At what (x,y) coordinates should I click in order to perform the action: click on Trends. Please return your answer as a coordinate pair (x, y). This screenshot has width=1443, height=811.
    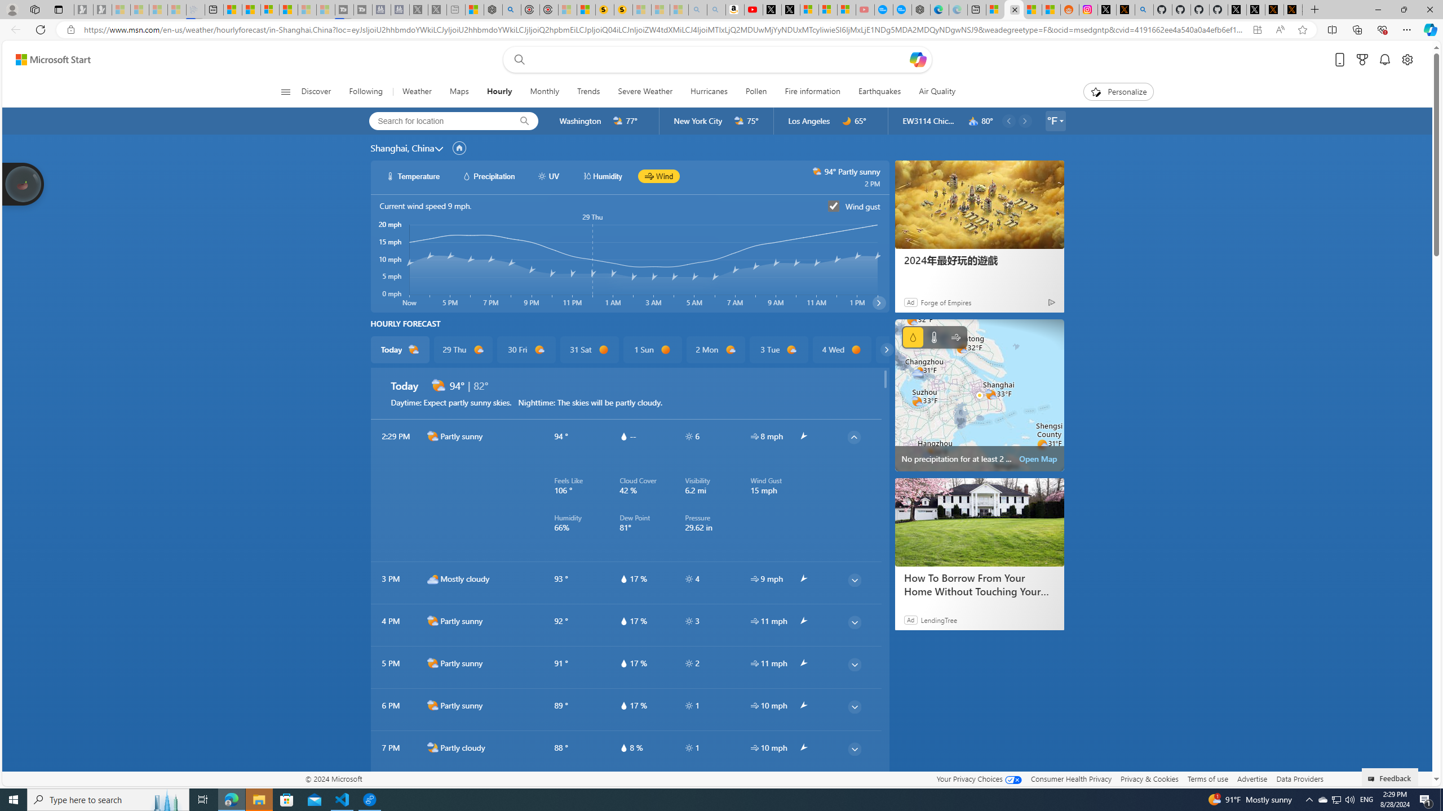
    Looking at the image, I should click on (588, 92).